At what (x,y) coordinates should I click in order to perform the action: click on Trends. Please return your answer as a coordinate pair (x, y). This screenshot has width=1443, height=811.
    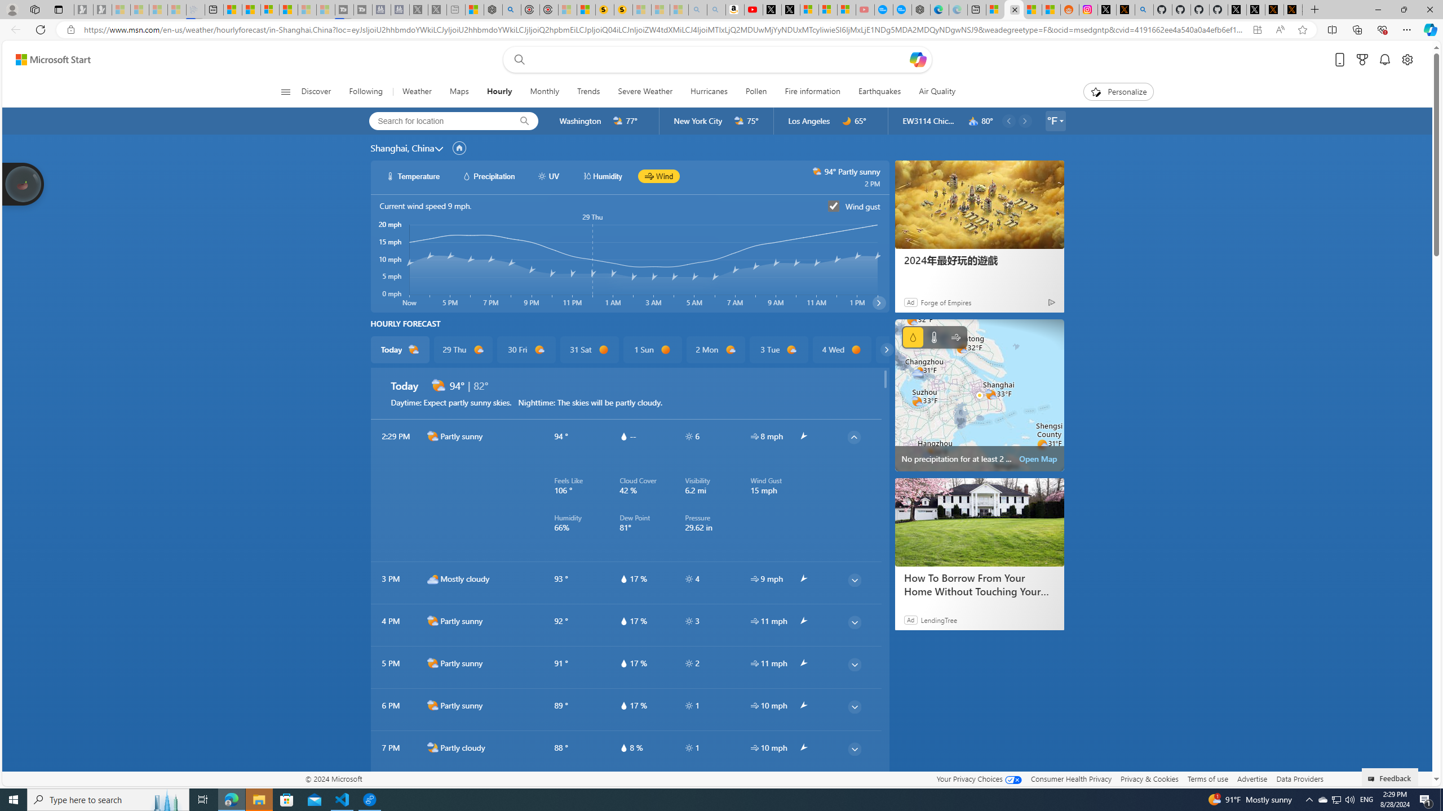
    Looking at the image, I should click on (588, 92).